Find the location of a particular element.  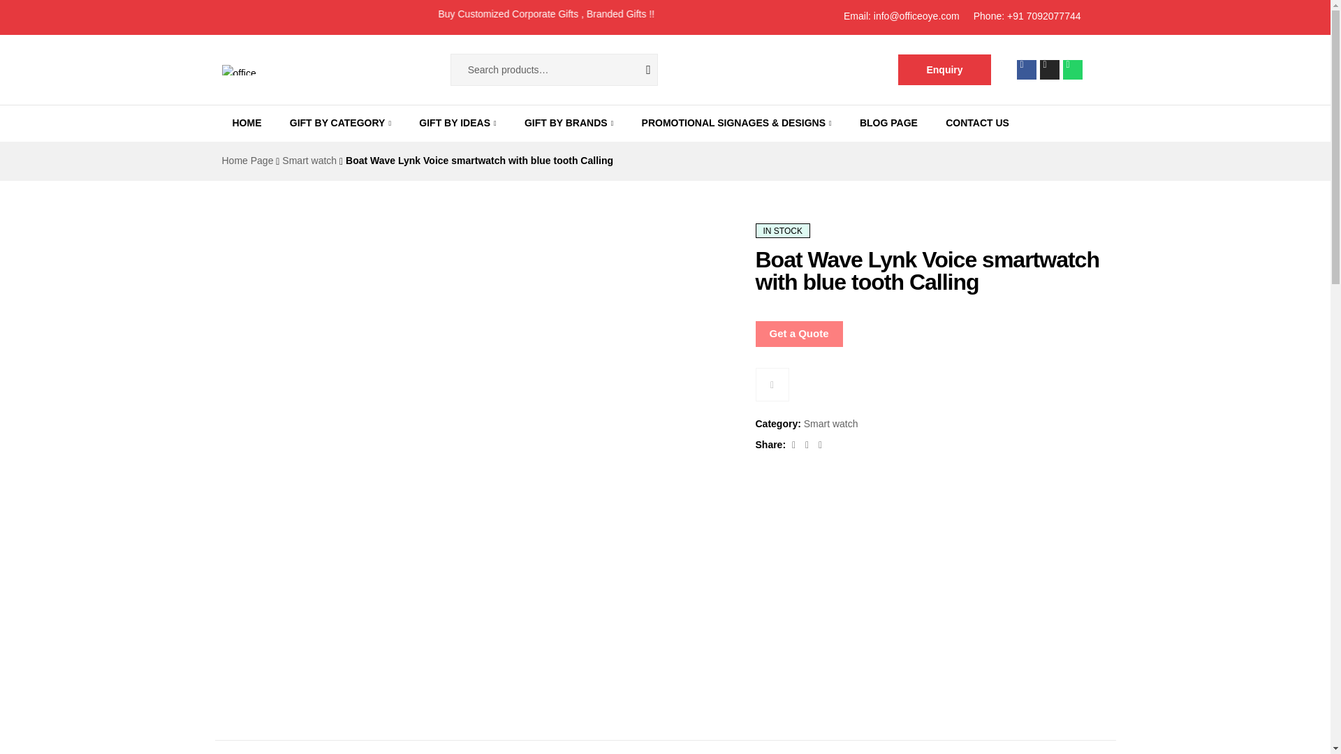

Share on facebook is located at coordinates (795, 444).